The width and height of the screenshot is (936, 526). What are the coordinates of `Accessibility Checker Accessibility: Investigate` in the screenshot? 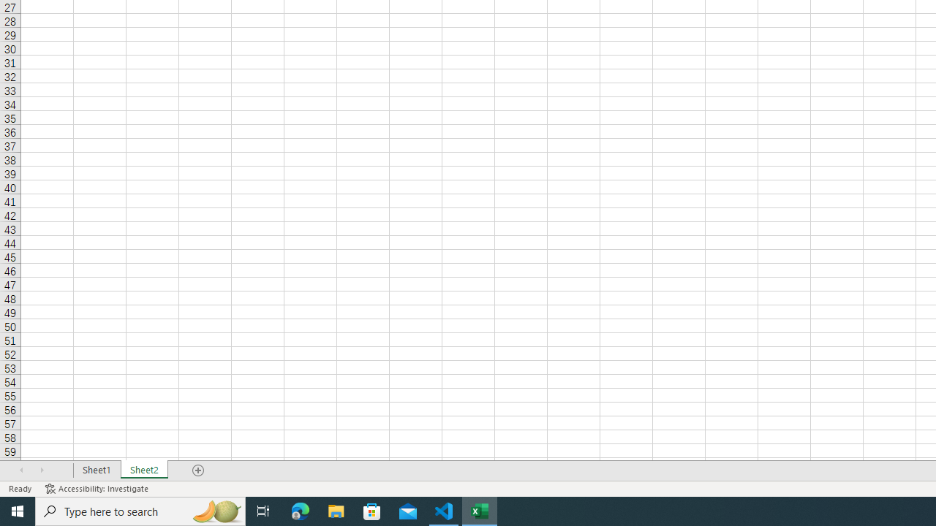 It's located at (98, 488).